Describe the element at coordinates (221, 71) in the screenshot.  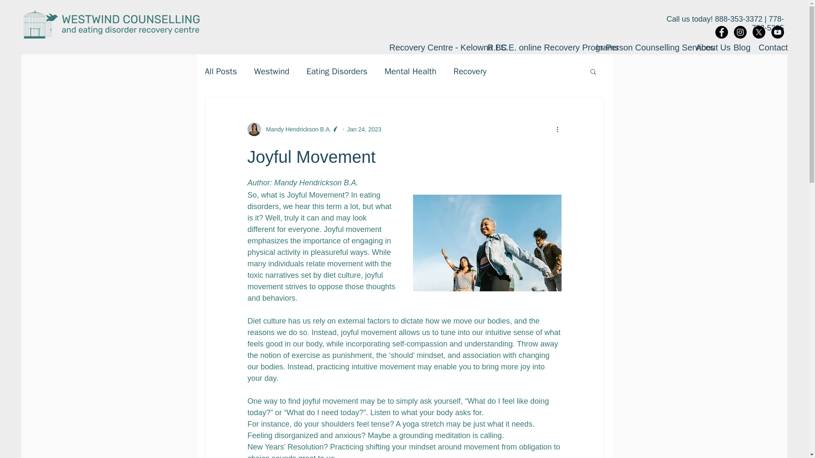
I see `All Posts` at that location.